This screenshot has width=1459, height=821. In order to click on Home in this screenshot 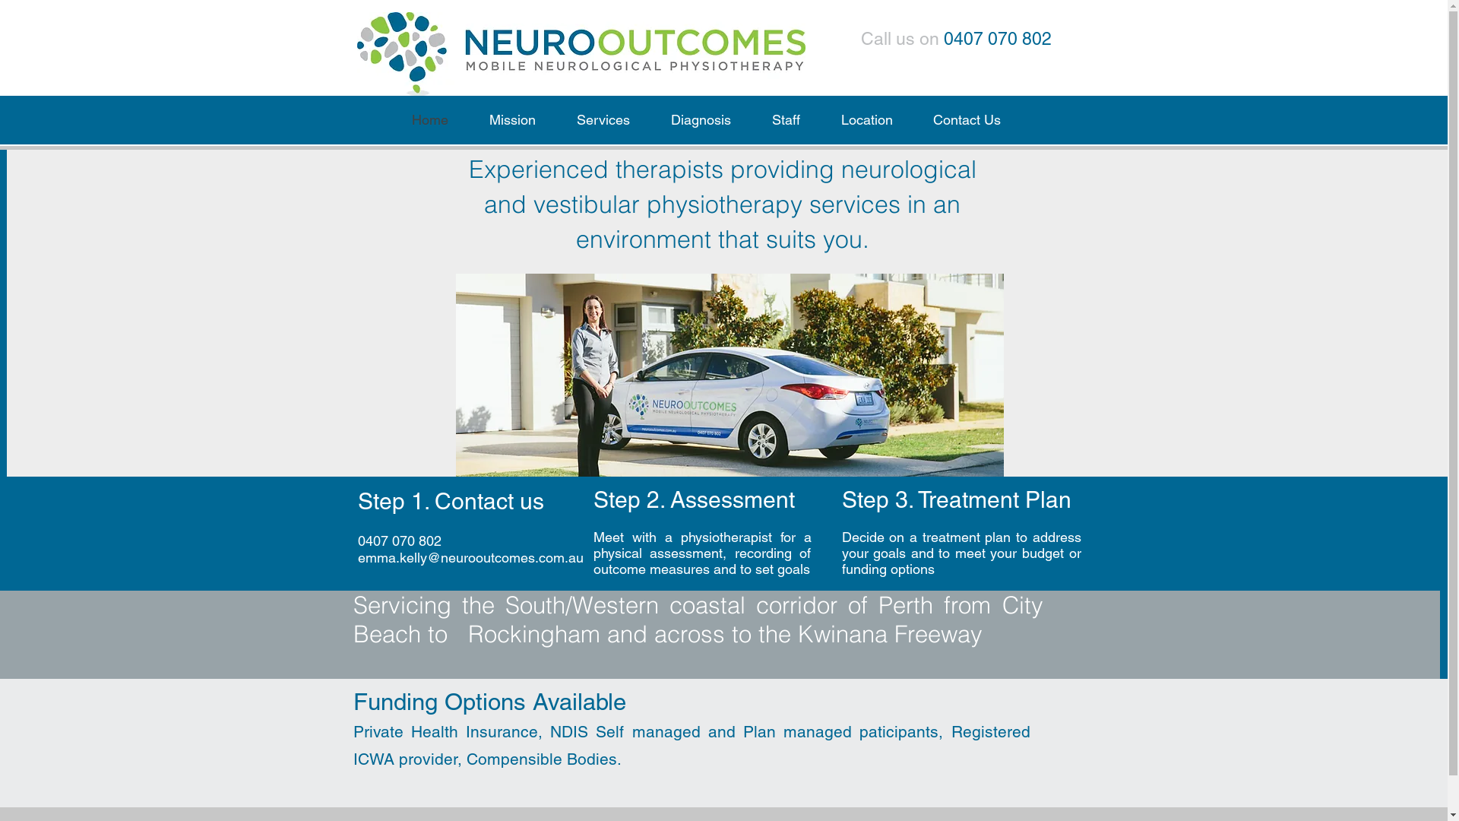, I will do `click(994, 128)`.